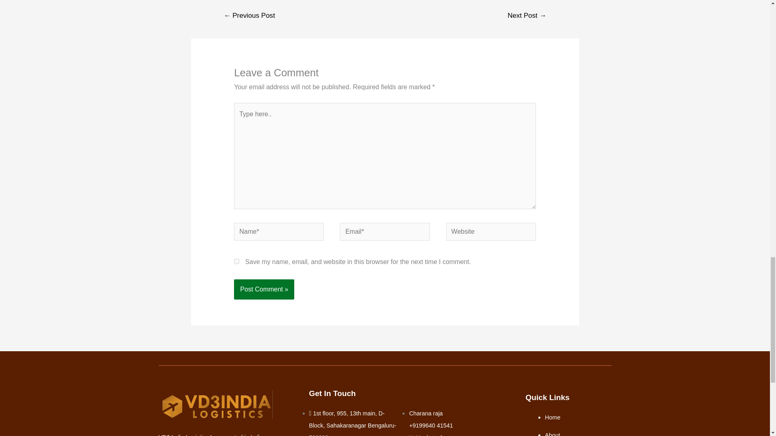 This screenshot has width=776, height=436. I want to click on About, so click(552, 434).